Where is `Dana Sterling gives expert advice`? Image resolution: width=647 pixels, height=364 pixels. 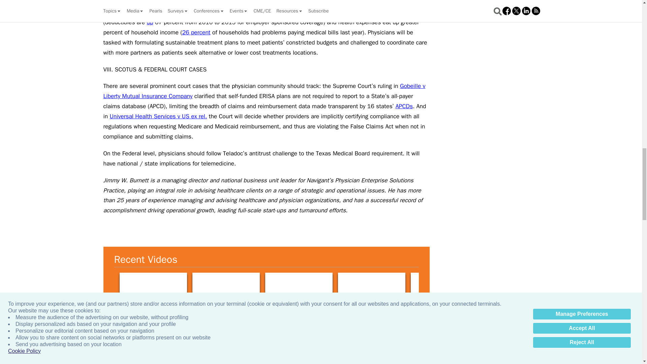 Dana Sterling gives expert advice is located at coordinates (299, 292).